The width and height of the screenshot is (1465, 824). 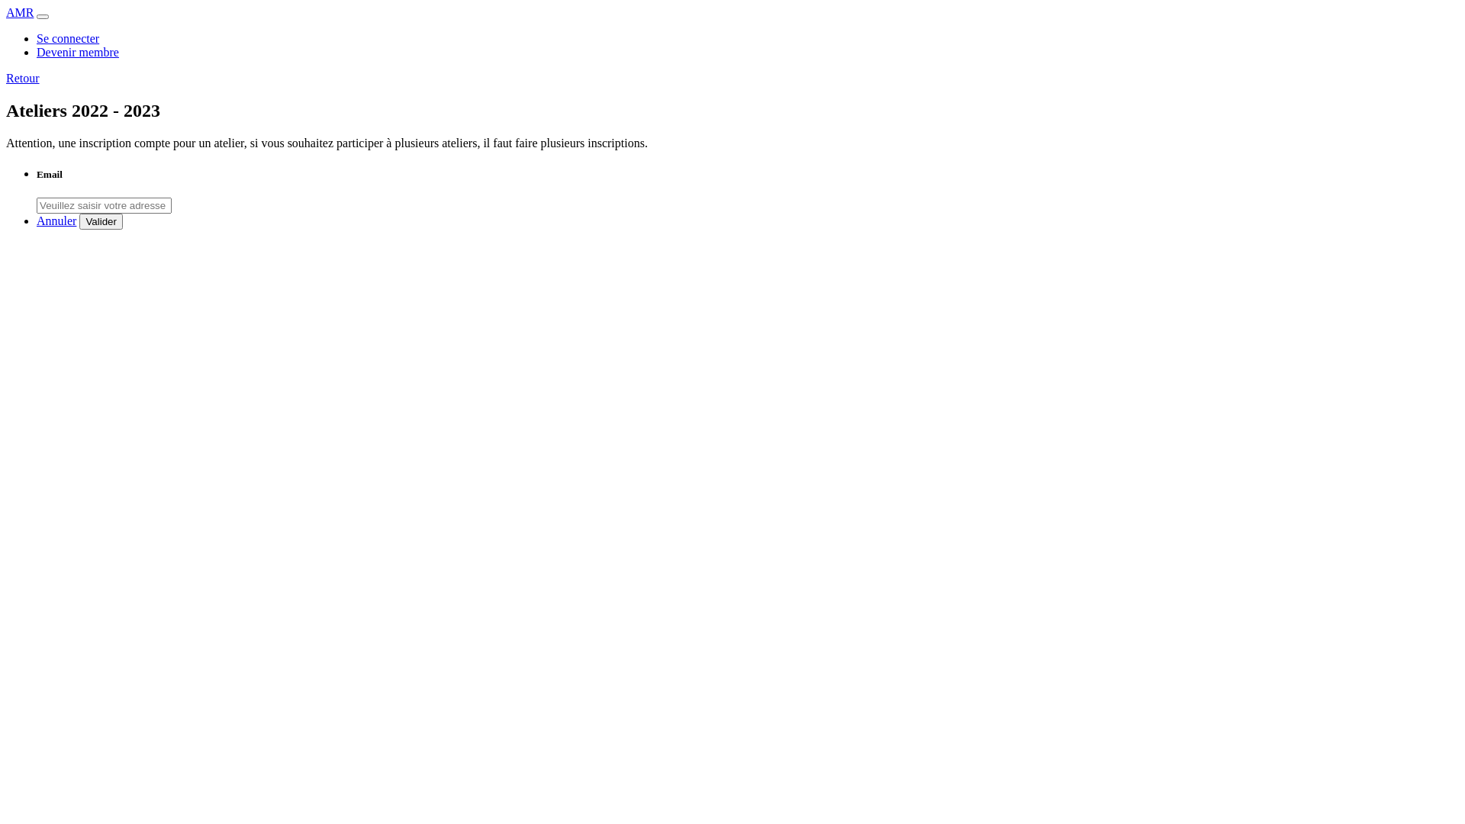 What do you see at coordinates (78, 52) in the screenshot?
I see `Devenir membre` at bounding box center [78, 52].